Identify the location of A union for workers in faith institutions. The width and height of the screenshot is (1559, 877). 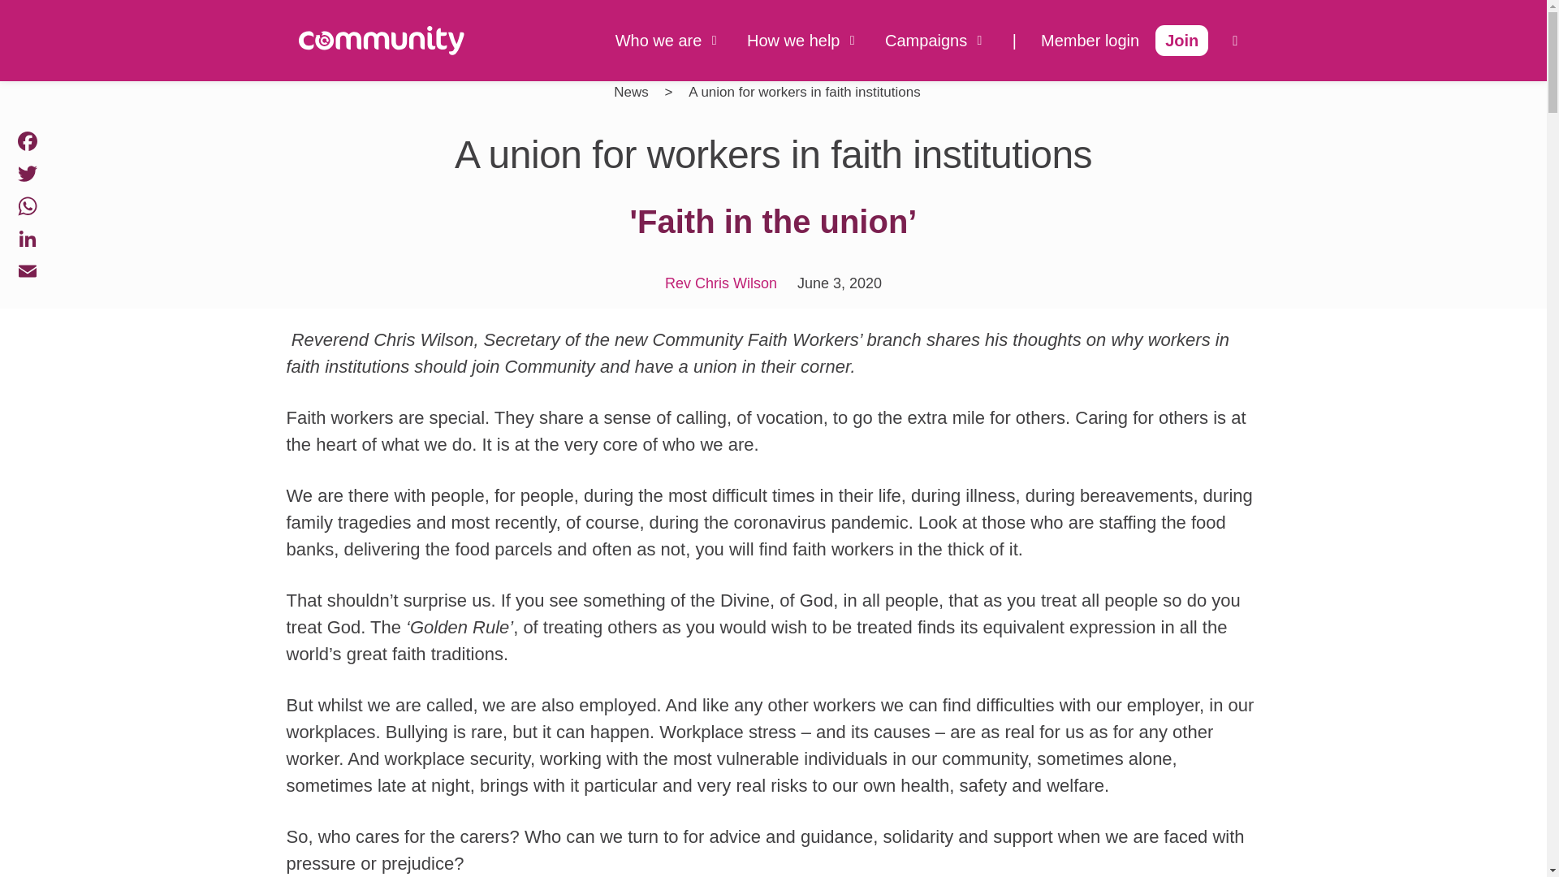
(804, 93).